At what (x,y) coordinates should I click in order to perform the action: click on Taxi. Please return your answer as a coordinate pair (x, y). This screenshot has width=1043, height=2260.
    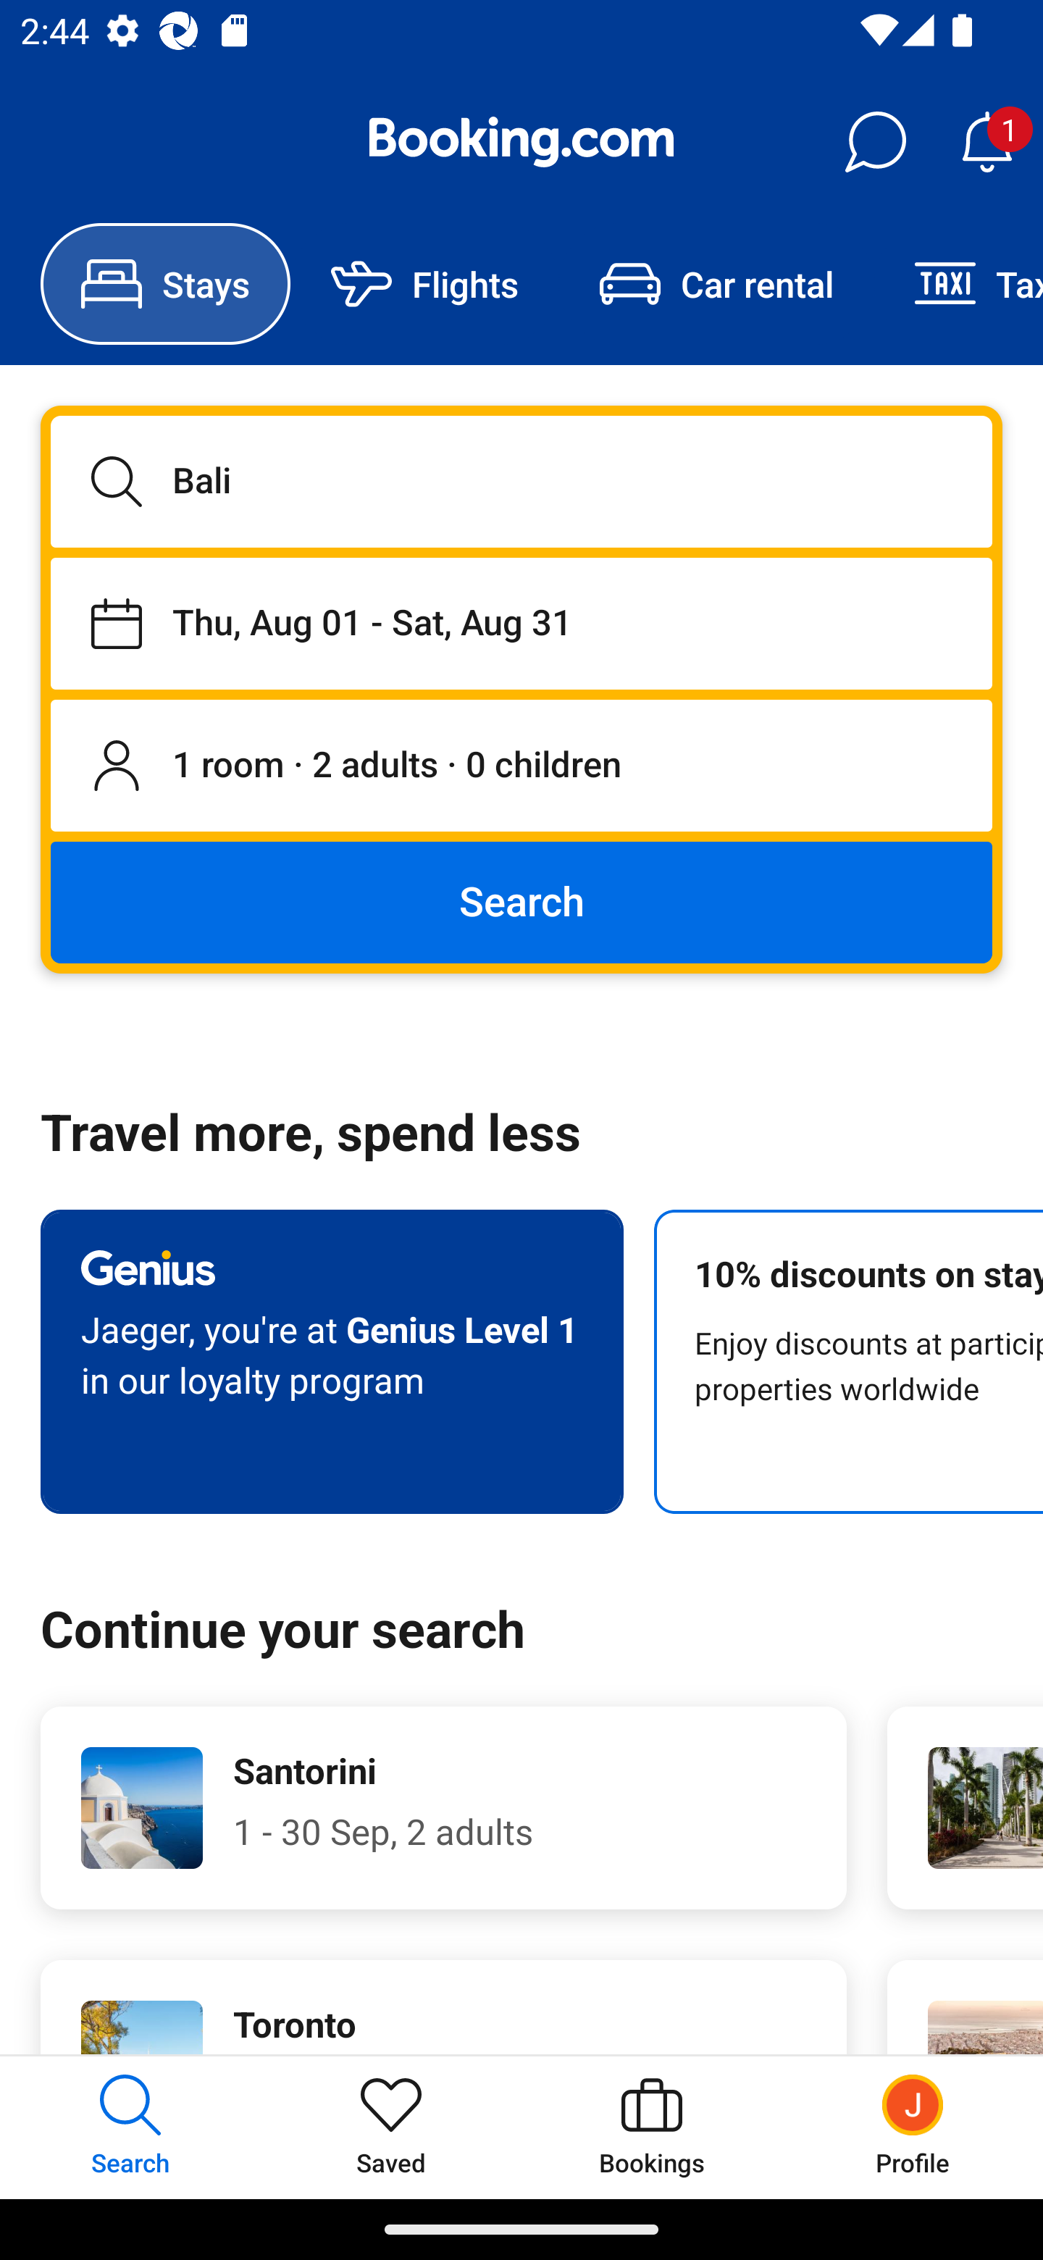
    Looking at the image, I should click on (958, 284).